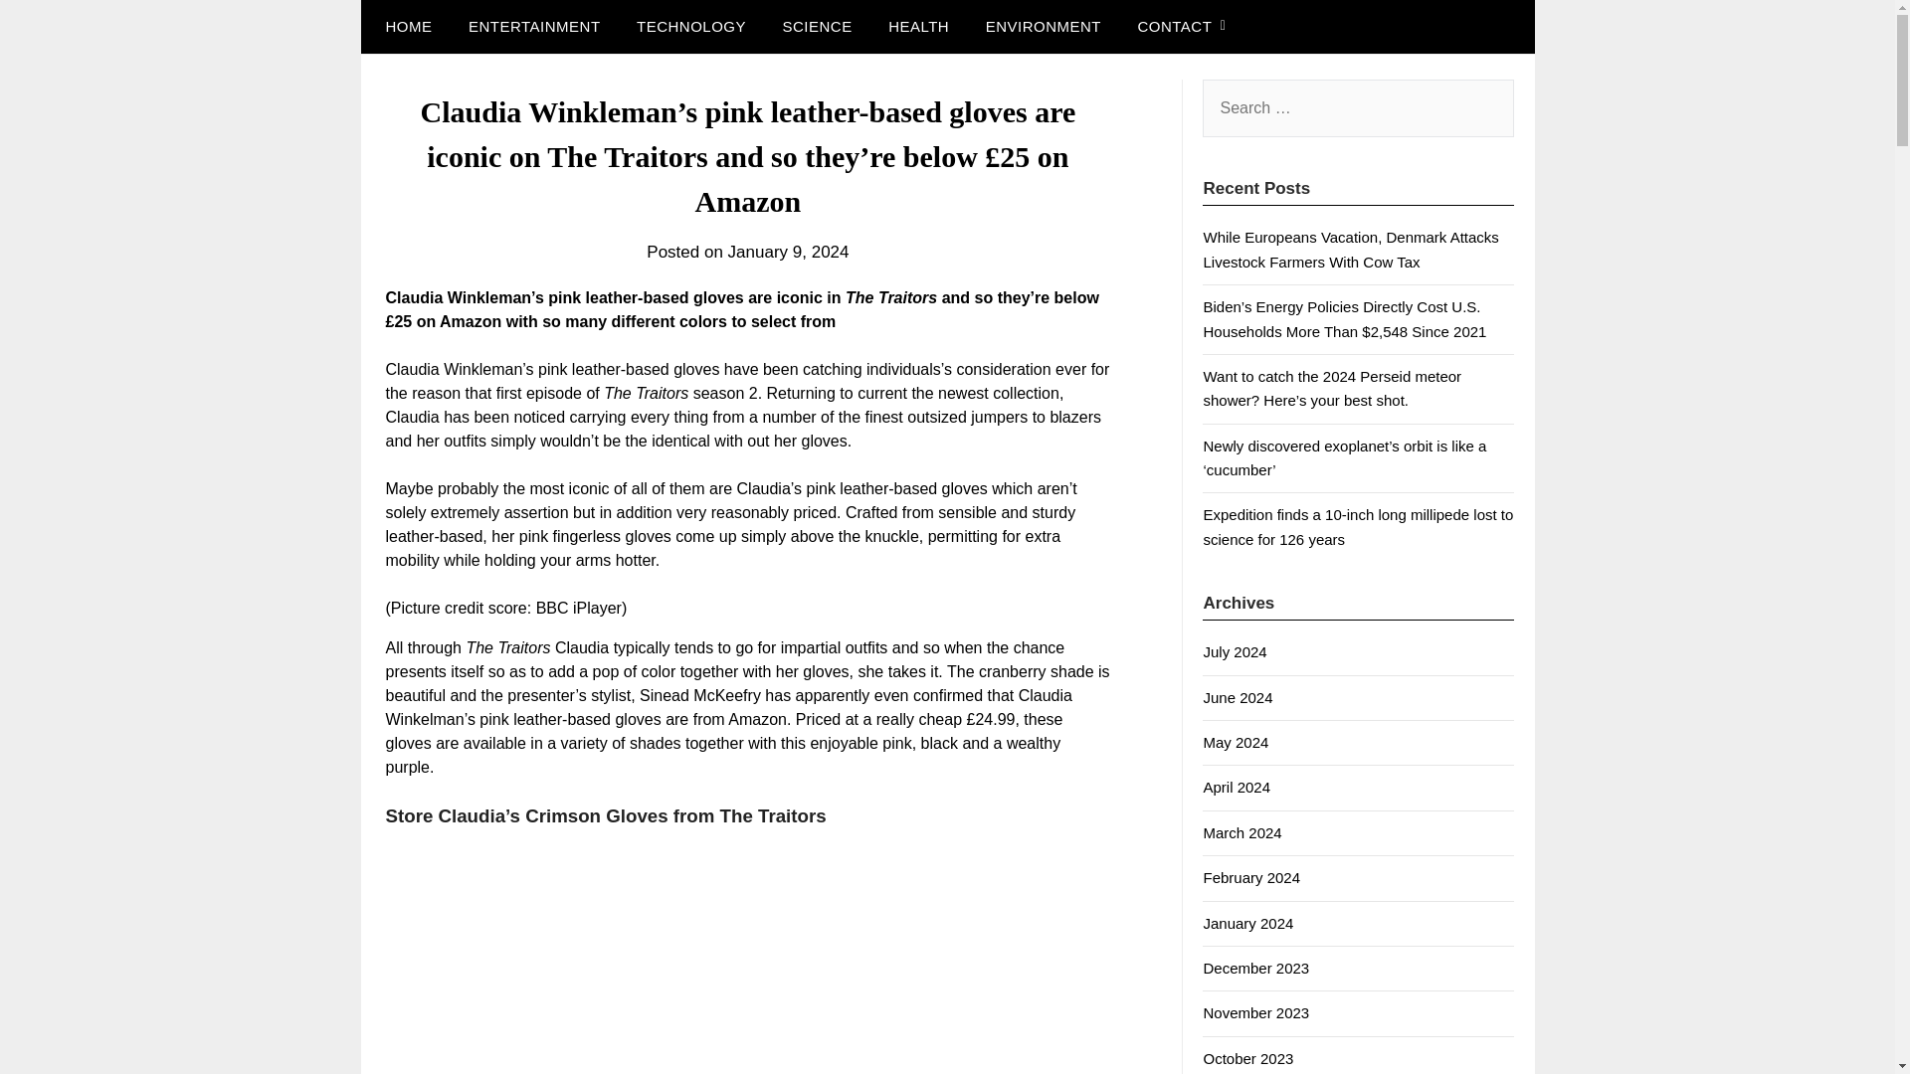 The height and width of the screenshot is (1074, 1910). Describe the element at coordinates (50, 29) in the screenshot. I see `Search` at that location.